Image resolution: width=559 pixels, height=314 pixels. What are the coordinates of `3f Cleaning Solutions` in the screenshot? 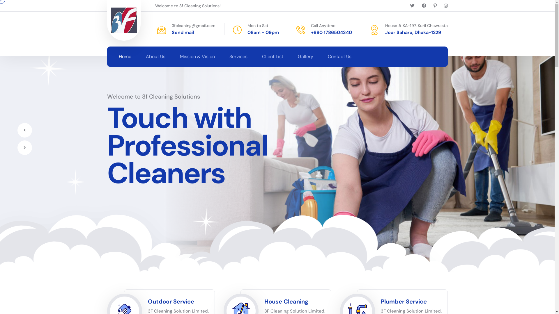 It's located at (205, 220).